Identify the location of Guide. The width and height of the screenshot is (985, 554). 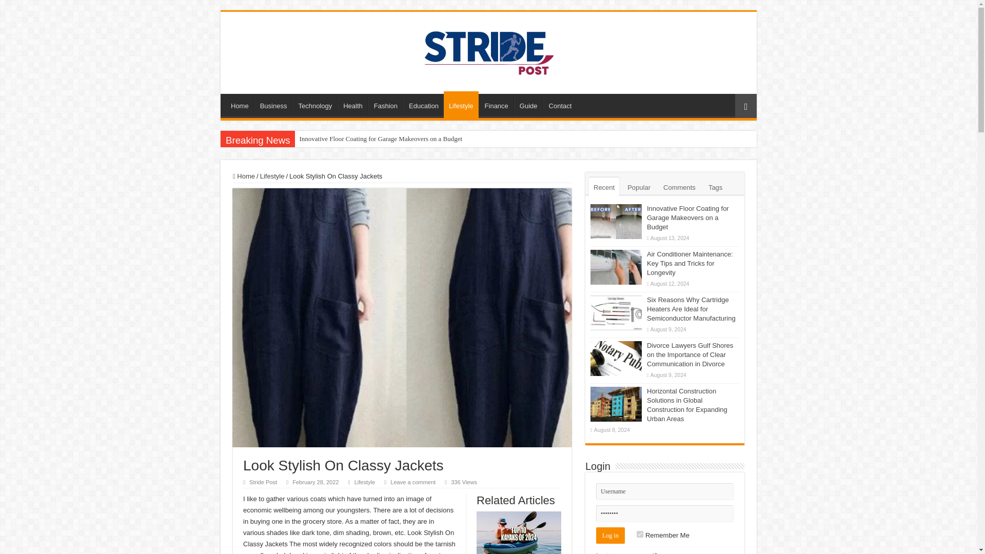
(528, 104).